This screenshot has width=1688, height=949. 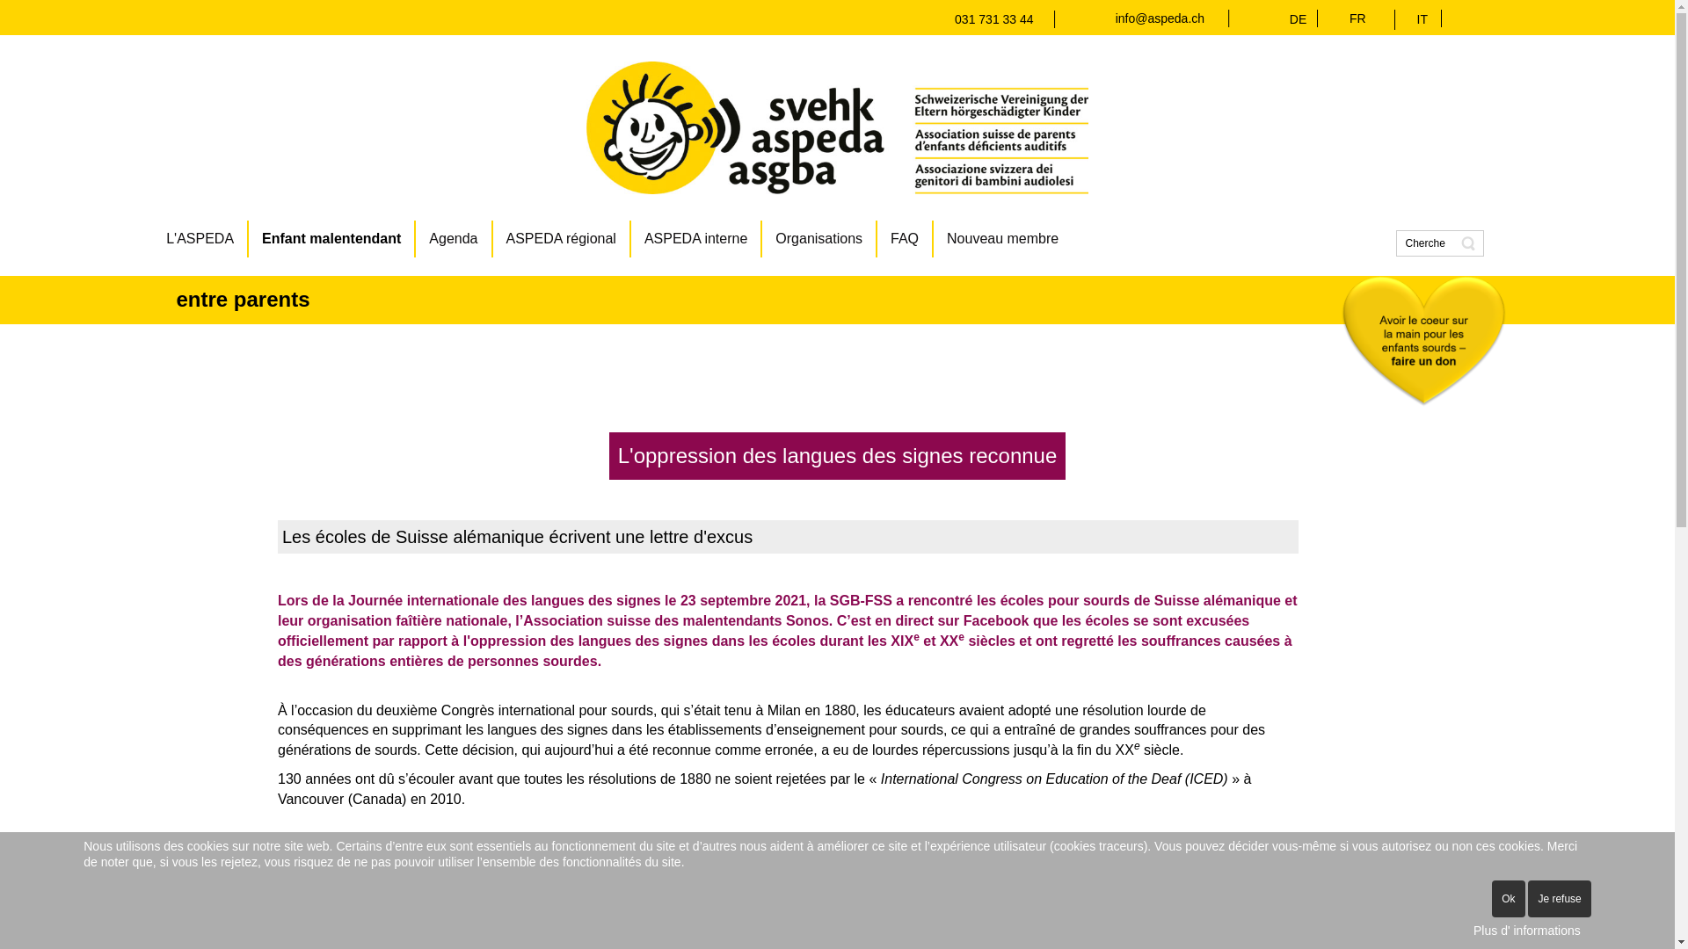 I want to click on ASPEDA interne, so click(x=696, y=239).